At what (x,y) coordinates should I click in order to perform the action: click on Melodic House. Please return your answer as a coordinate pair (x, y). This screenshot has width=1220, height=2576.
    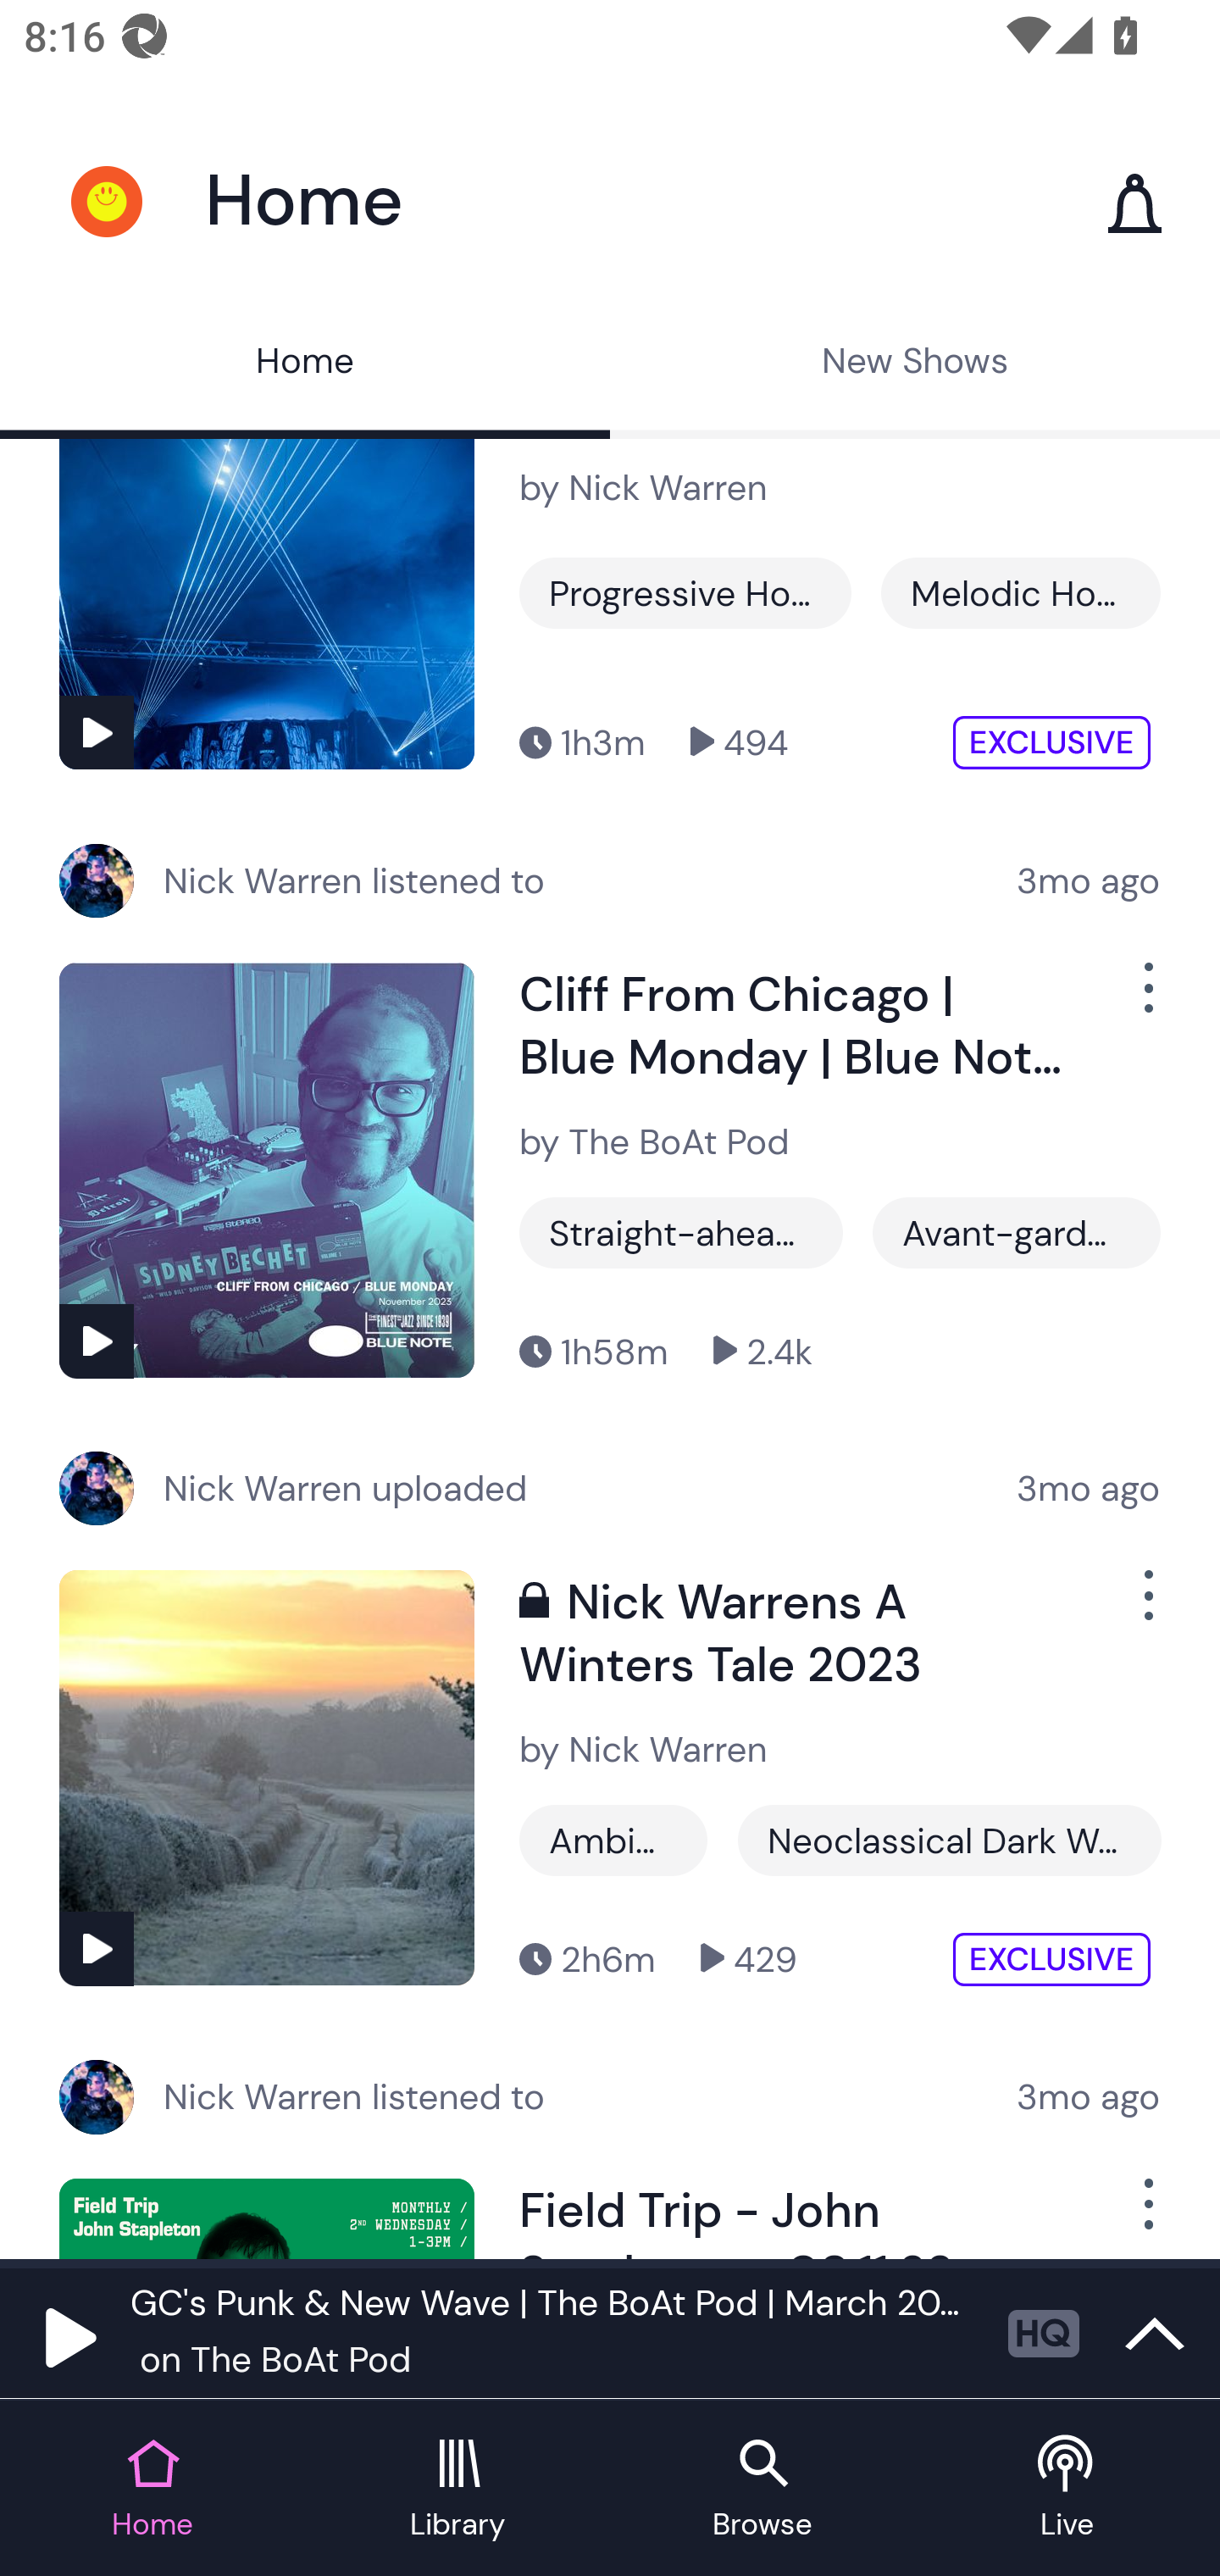
    Looking at the image, I should click on (1020, 591).